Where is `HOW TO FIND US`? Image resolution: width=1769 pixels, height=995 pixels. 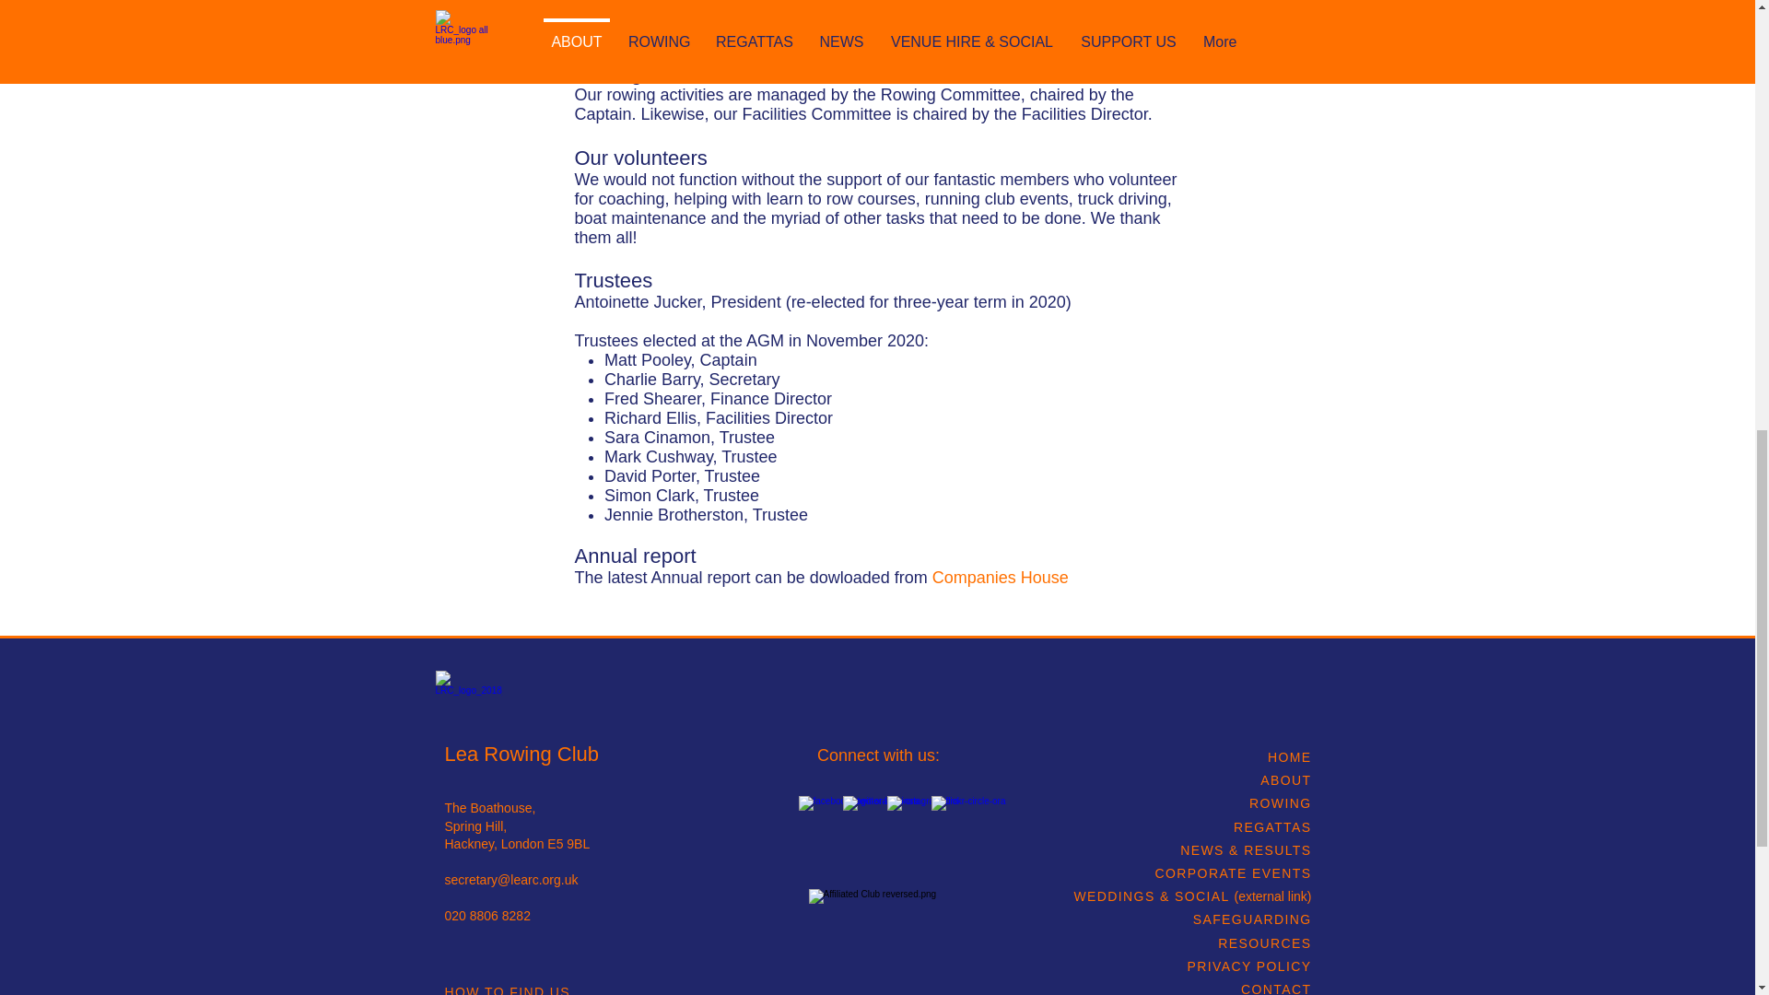
HOW TO FIND US is located at coordinates (507, 989).